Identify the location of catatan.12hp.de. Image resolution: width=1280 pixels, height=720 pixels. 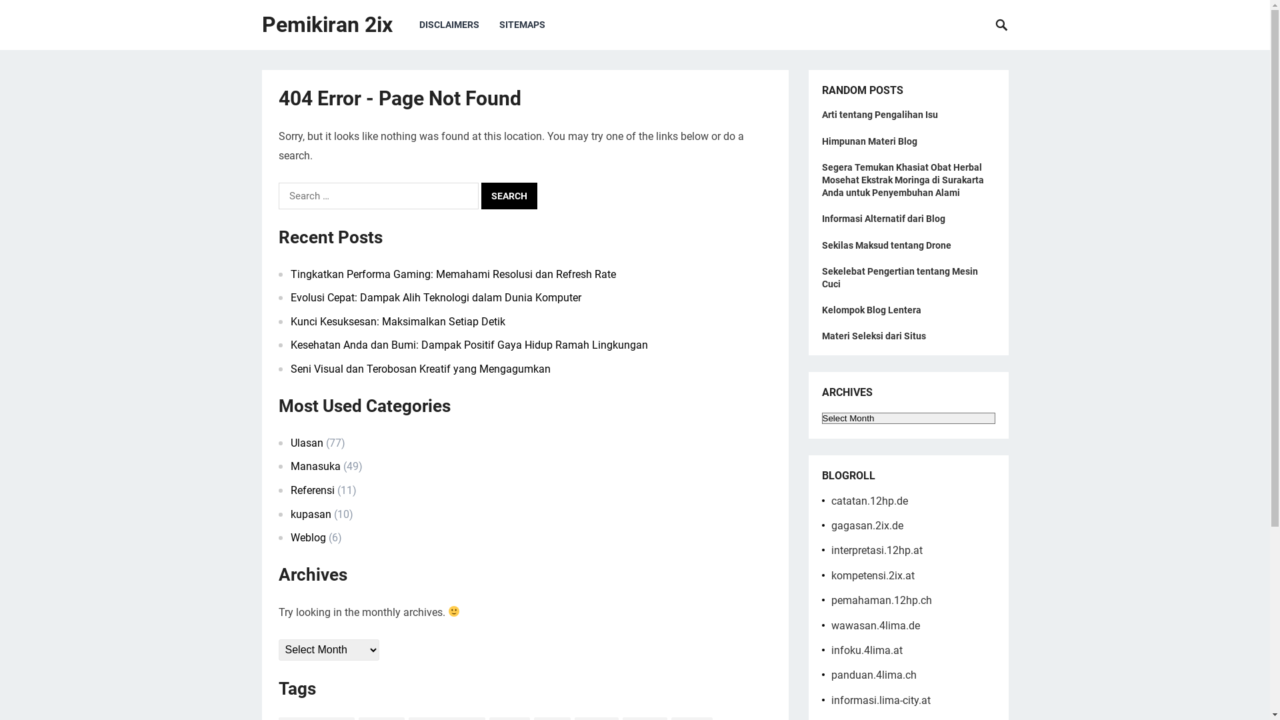
(869, 501).